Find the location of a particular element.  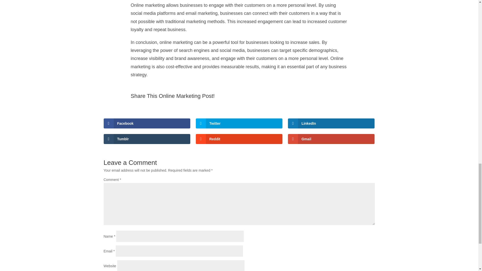

Facebook is located at coordinates (147, 123).